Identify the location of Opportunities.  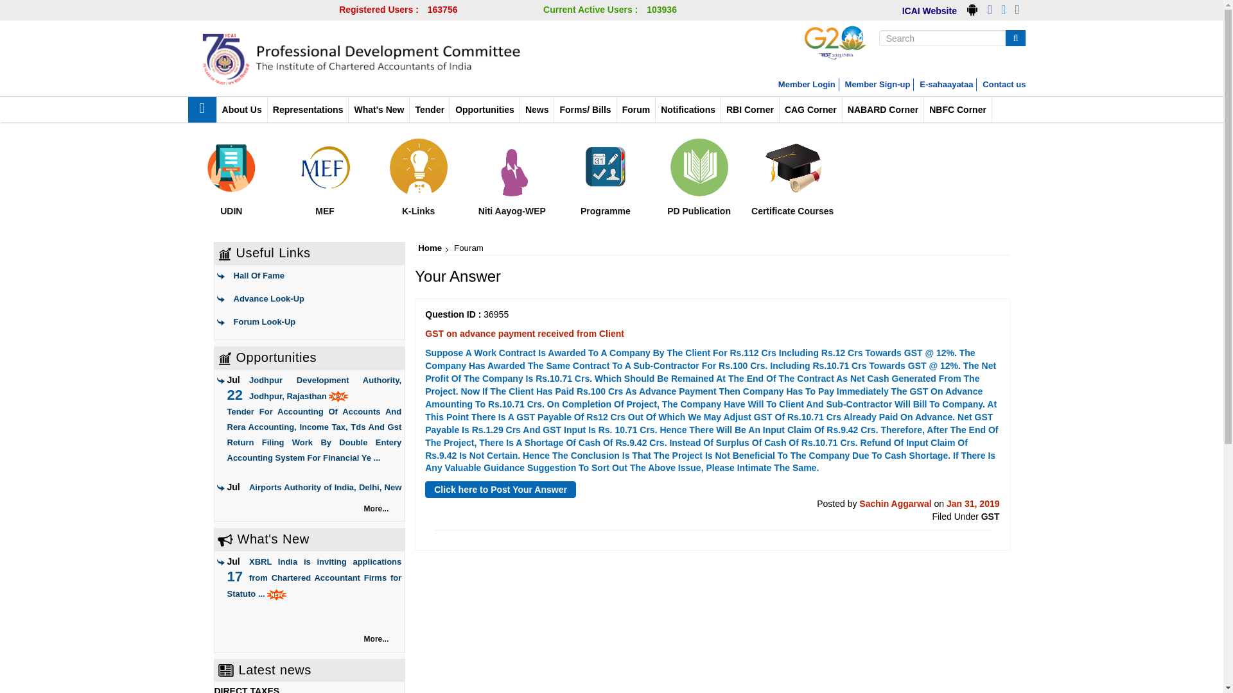
(484, 110).